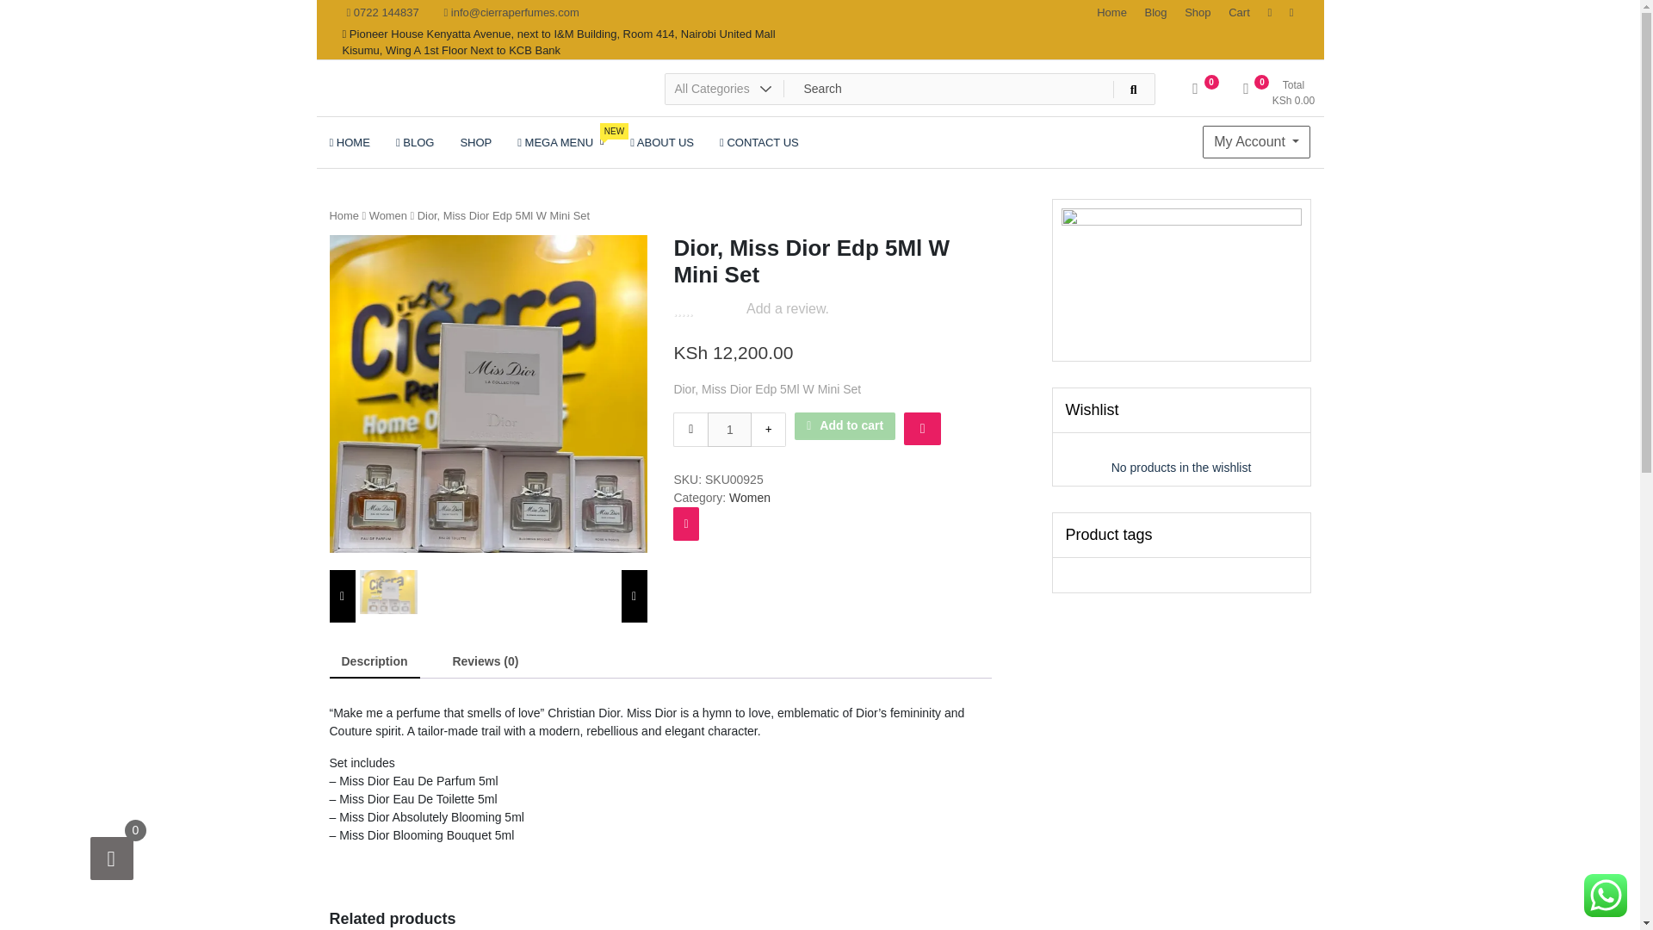 The height and width of the screenshot is (930, 1653). I want to click on Dior, Miss Dior Edp 5ml W Mini Set, so click(487, 394).